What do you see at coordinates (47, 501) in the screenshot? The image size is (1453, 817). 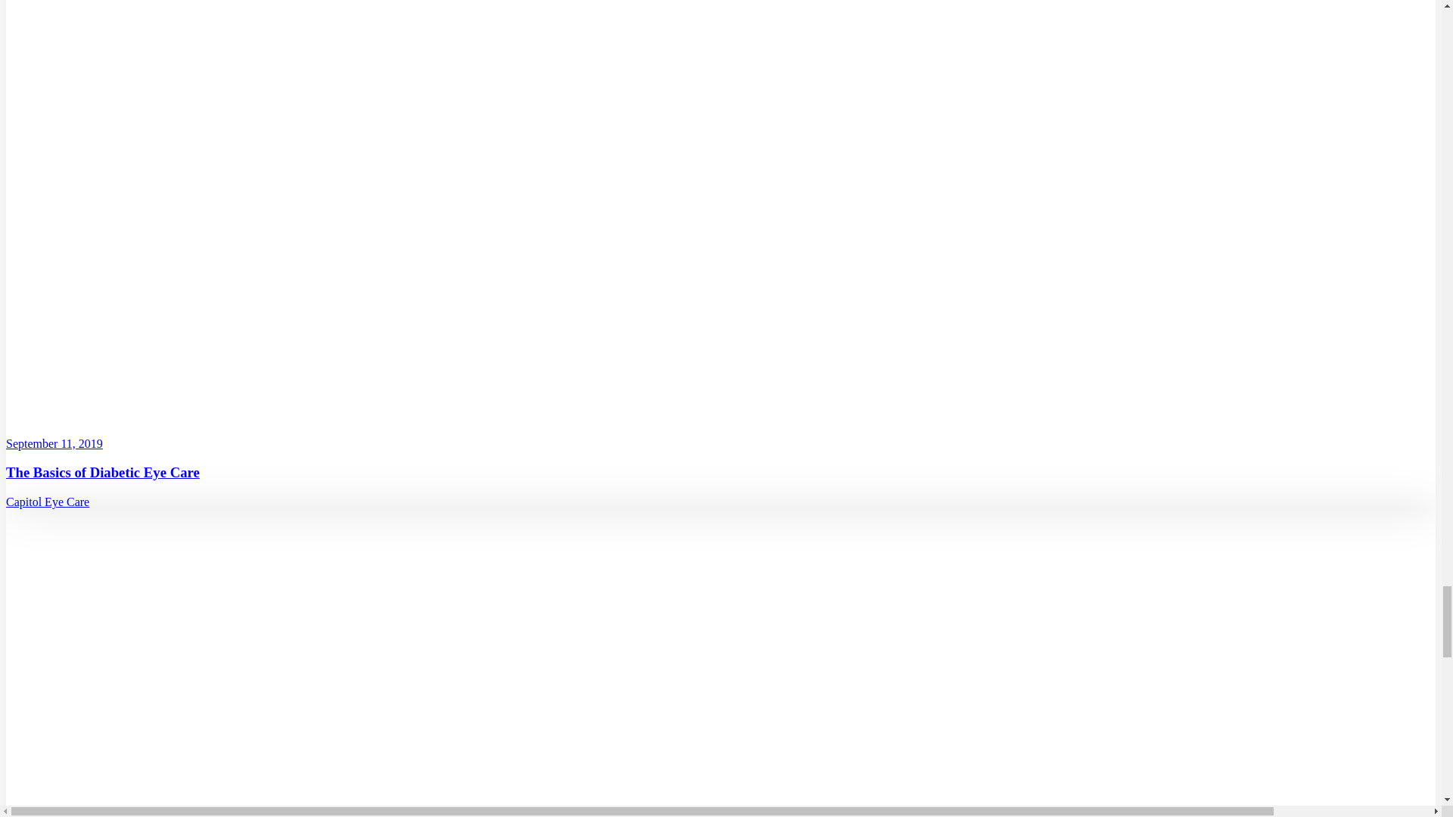 I see `Posts by Capitol Eye Care` at bounding box center [47, 501].